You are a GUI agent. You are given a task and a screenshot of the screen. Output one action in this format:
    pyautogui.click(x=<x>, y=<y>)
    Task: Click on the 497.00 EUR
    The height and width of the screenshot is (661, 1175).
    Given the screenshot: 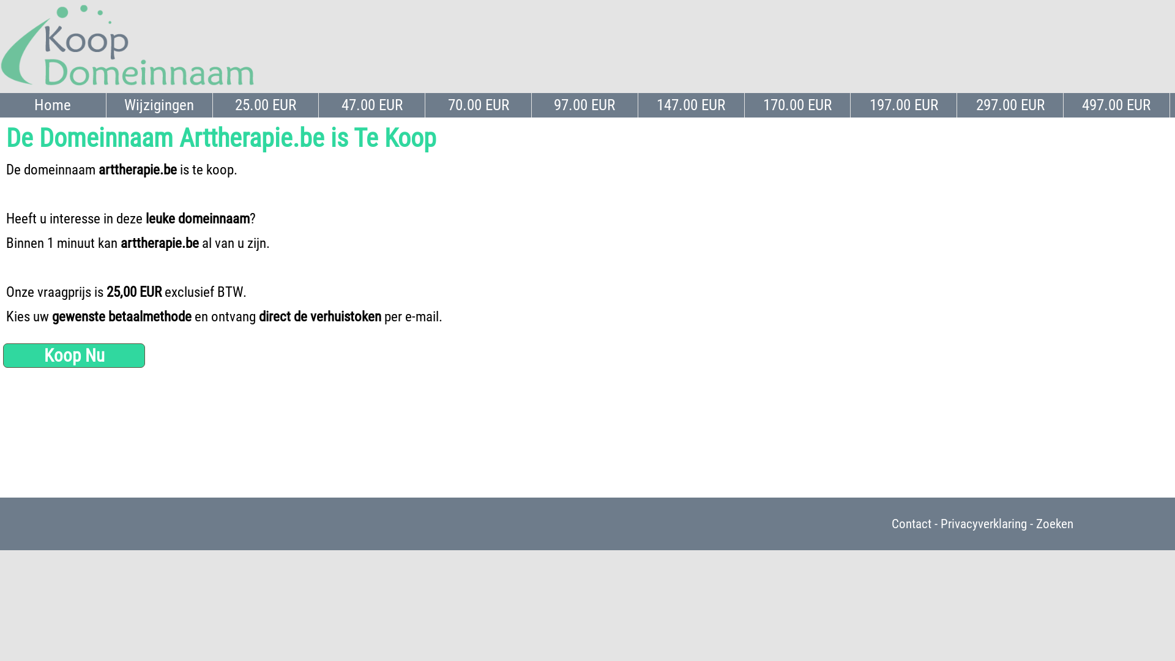 What is the action you would take?
    pyautogui.click(x=1117, y=105)
    